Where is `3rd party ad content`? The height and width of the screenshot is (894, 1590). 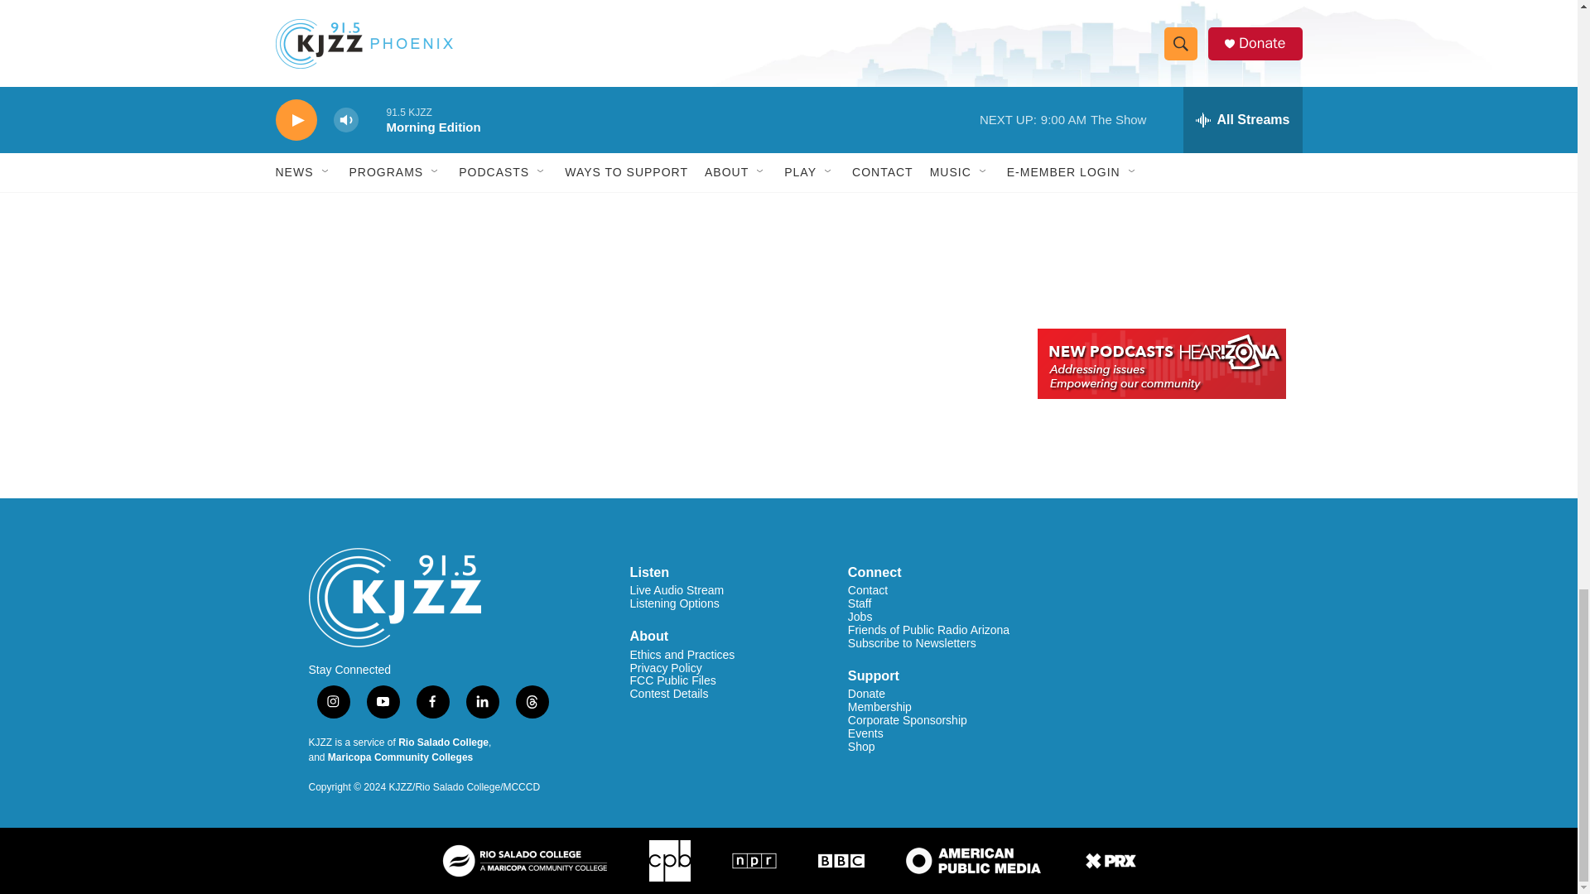 3rd party ad content is located at coordinates (1160, 207).